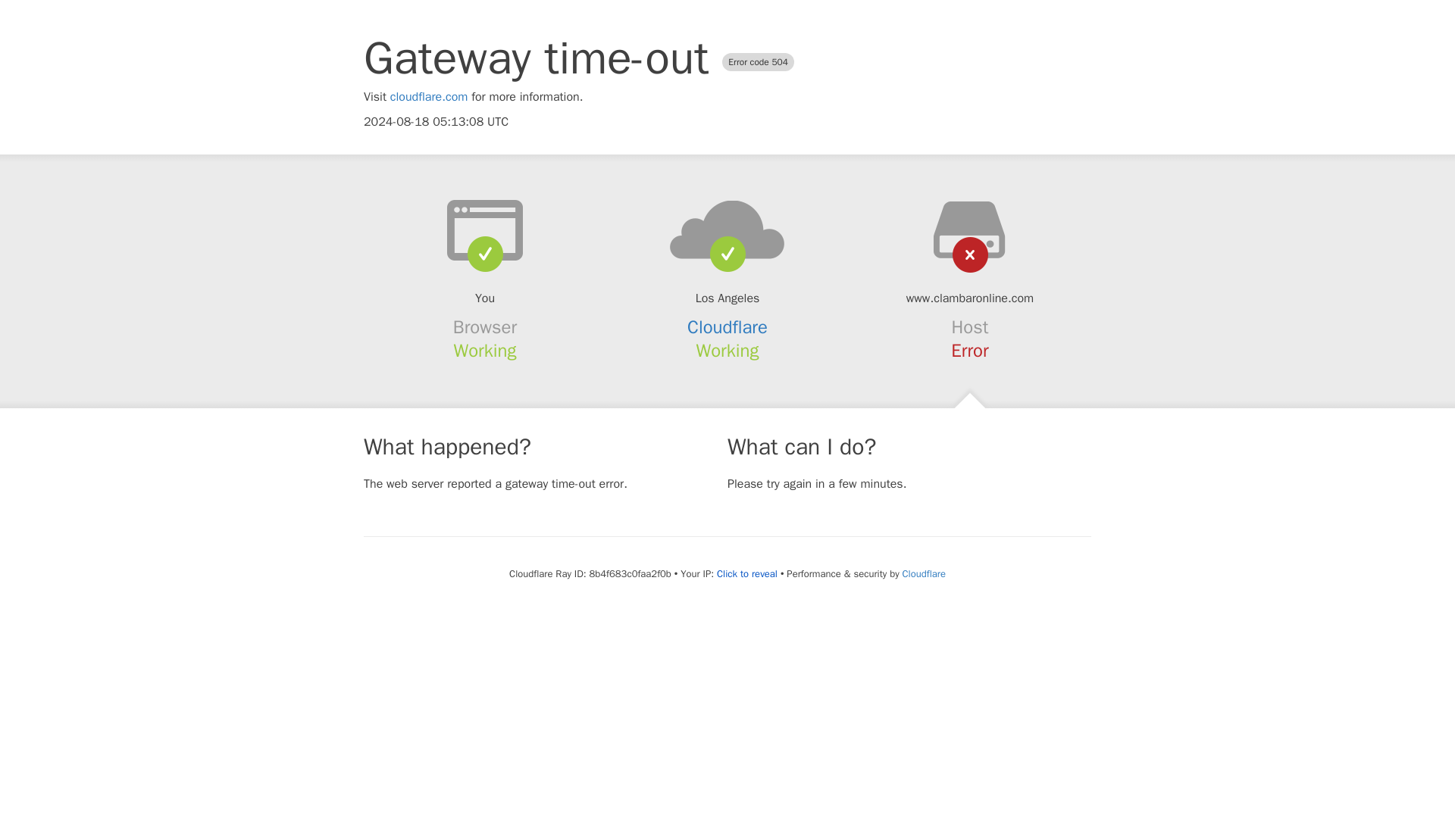  I want to click on Cloudflare, so click(727, 327).